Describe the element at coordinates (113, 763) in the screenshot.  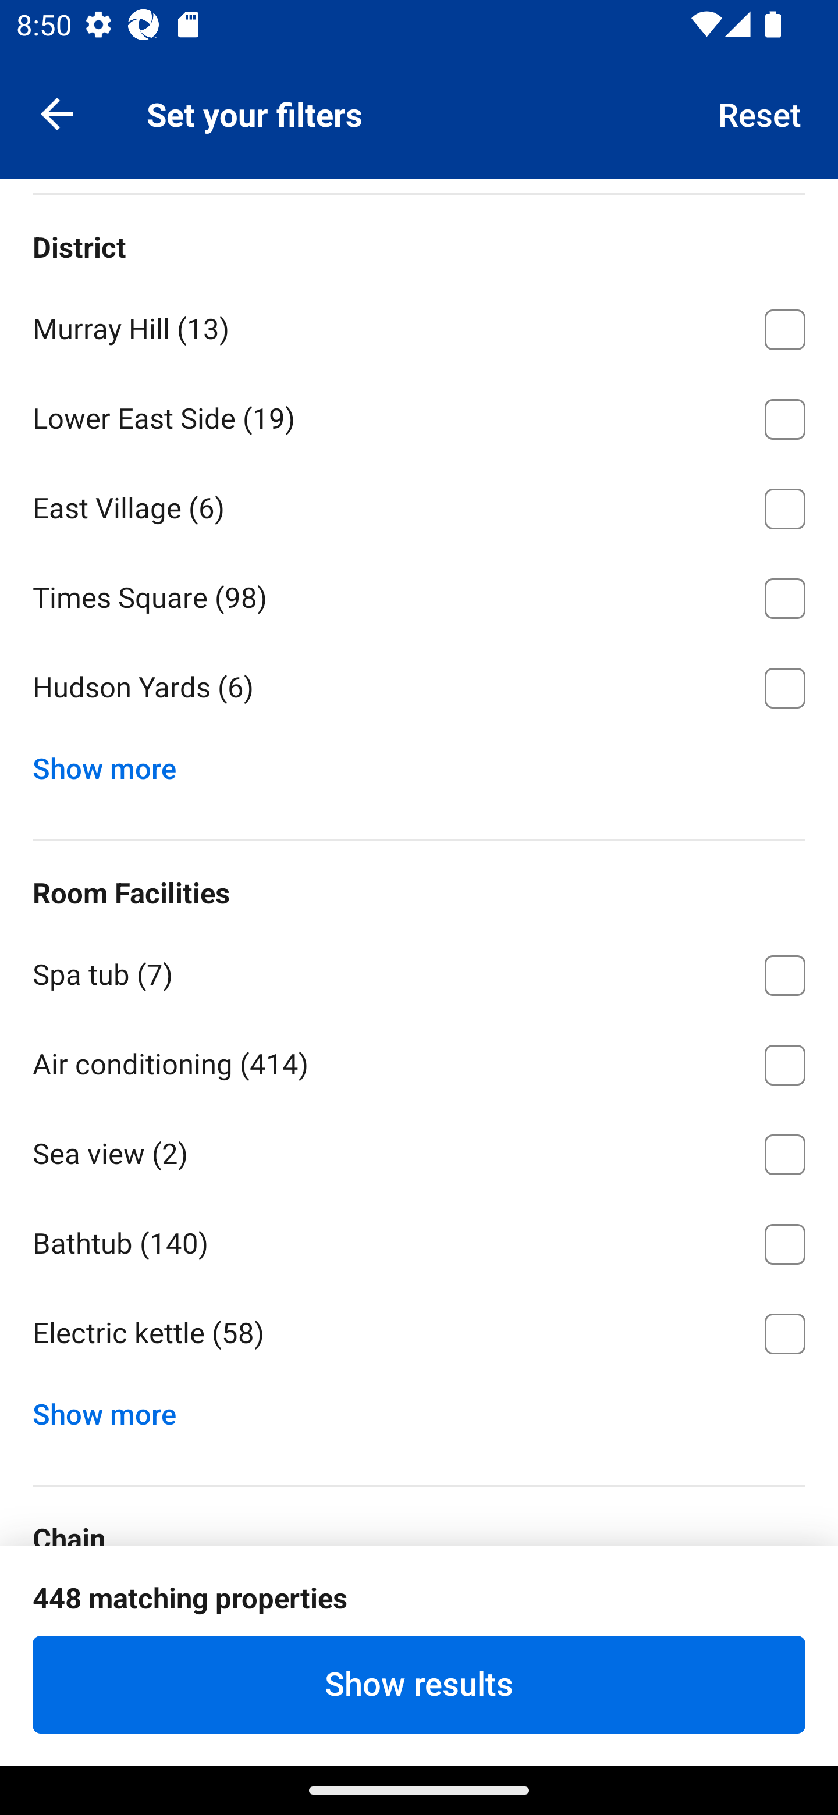
I see `Show more` at that location.